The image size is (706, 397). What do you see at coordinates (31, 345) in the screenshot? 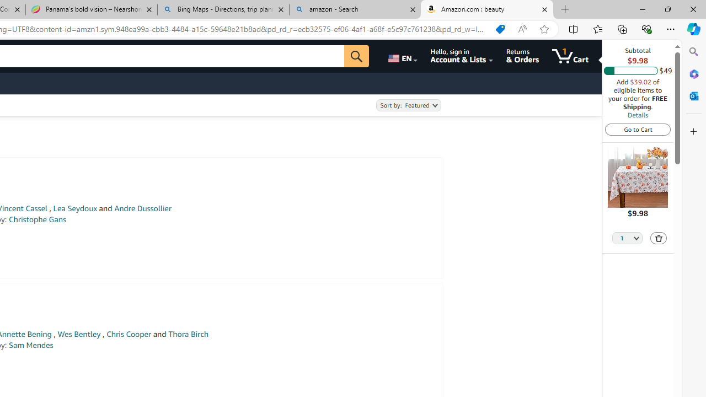
I see `Sam Mendes` at bounding box center [31, 345].